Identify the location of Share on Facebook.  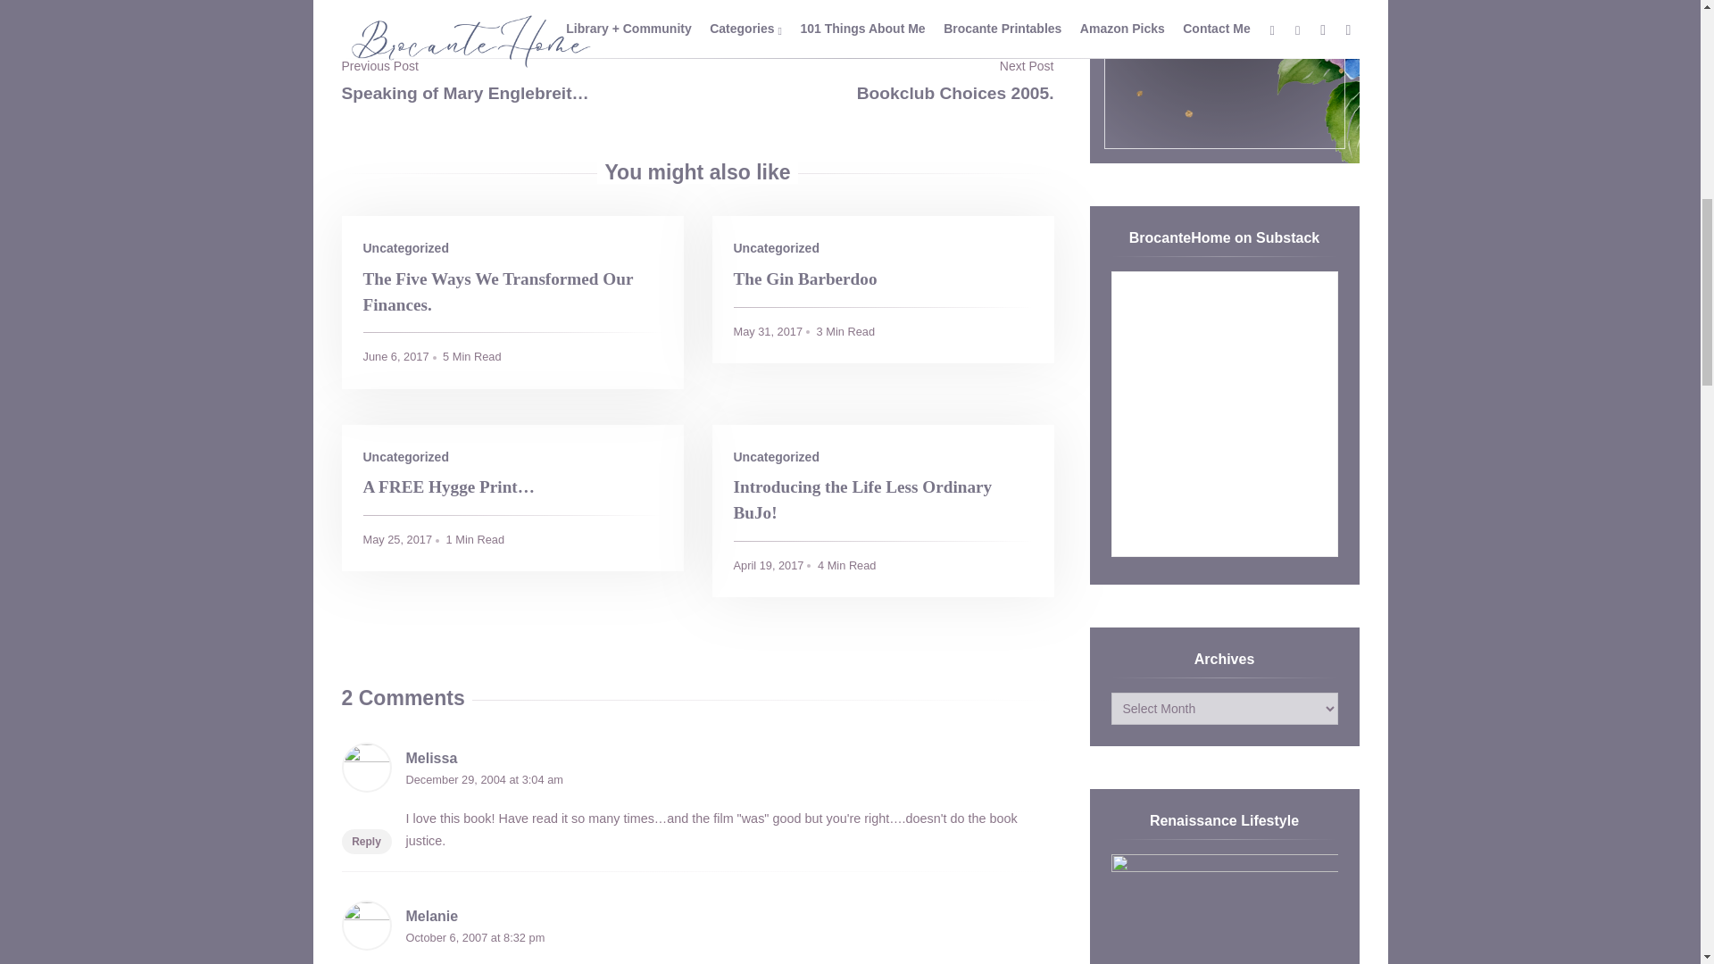
(633, 1).